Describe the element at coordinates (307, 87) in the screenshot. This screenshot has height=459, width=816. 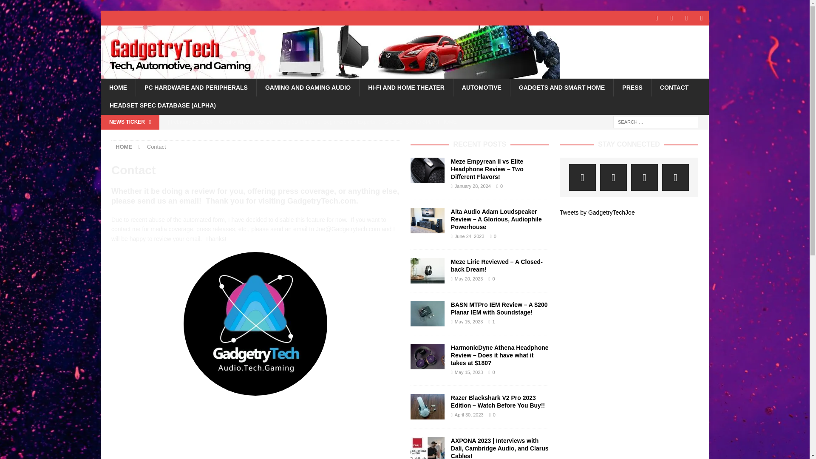
I see `GAMING AND GAMING AUDIO` at that location.